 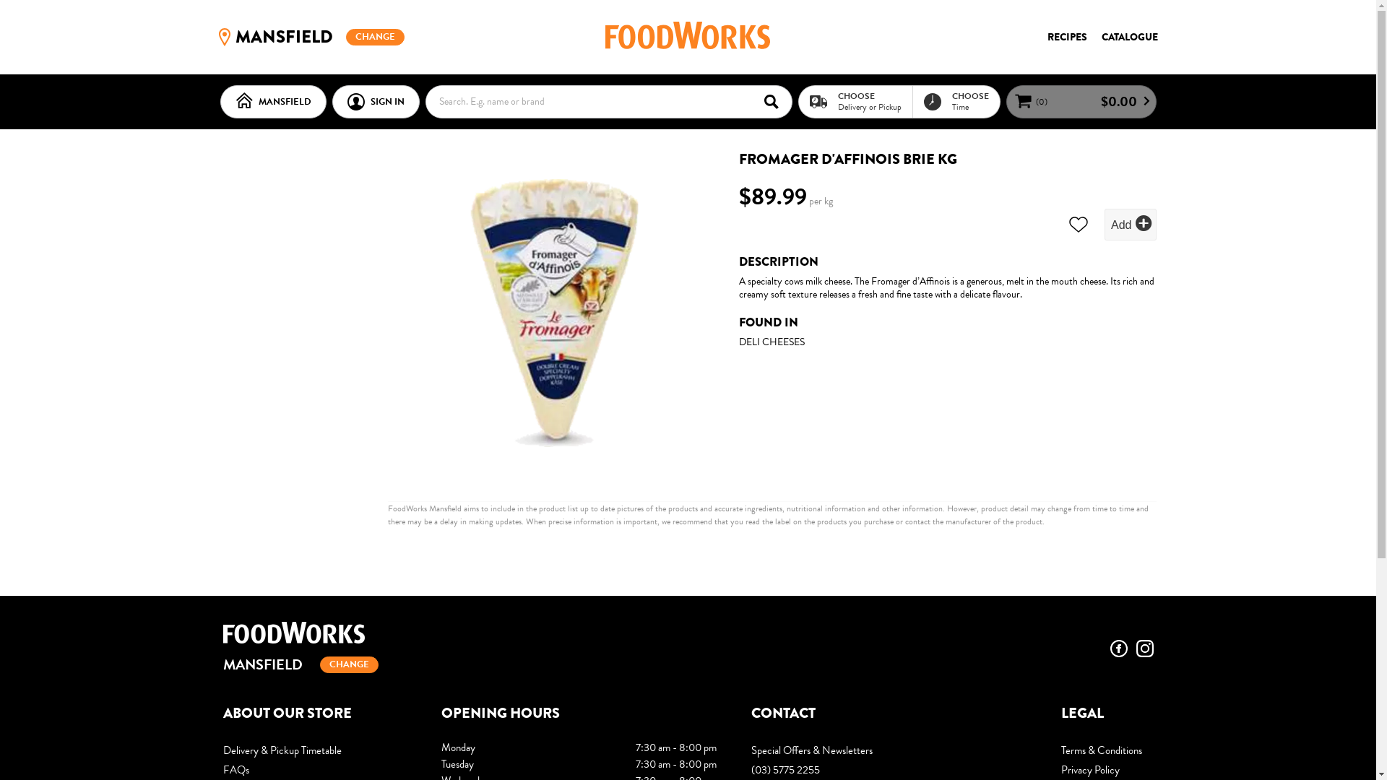 What do you see at coordinates (889, 751) in the screenshot?
I see `Special Offers & Newsletters` at bounding box center [889, 751].